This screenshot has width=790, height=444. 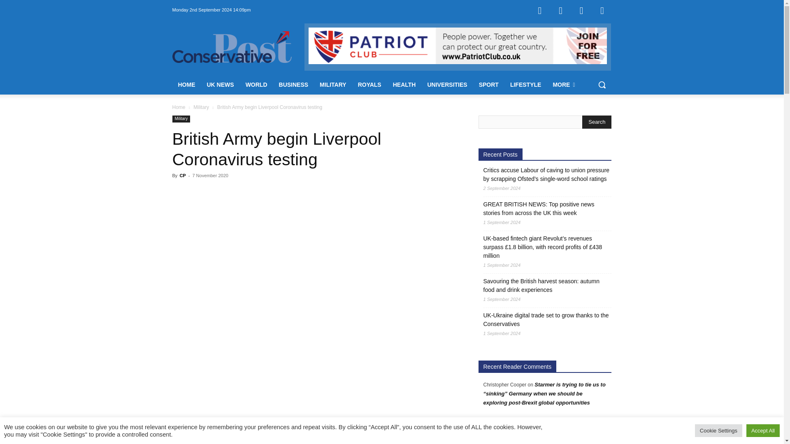 I want to click on Search, so click(x=597, y=122).